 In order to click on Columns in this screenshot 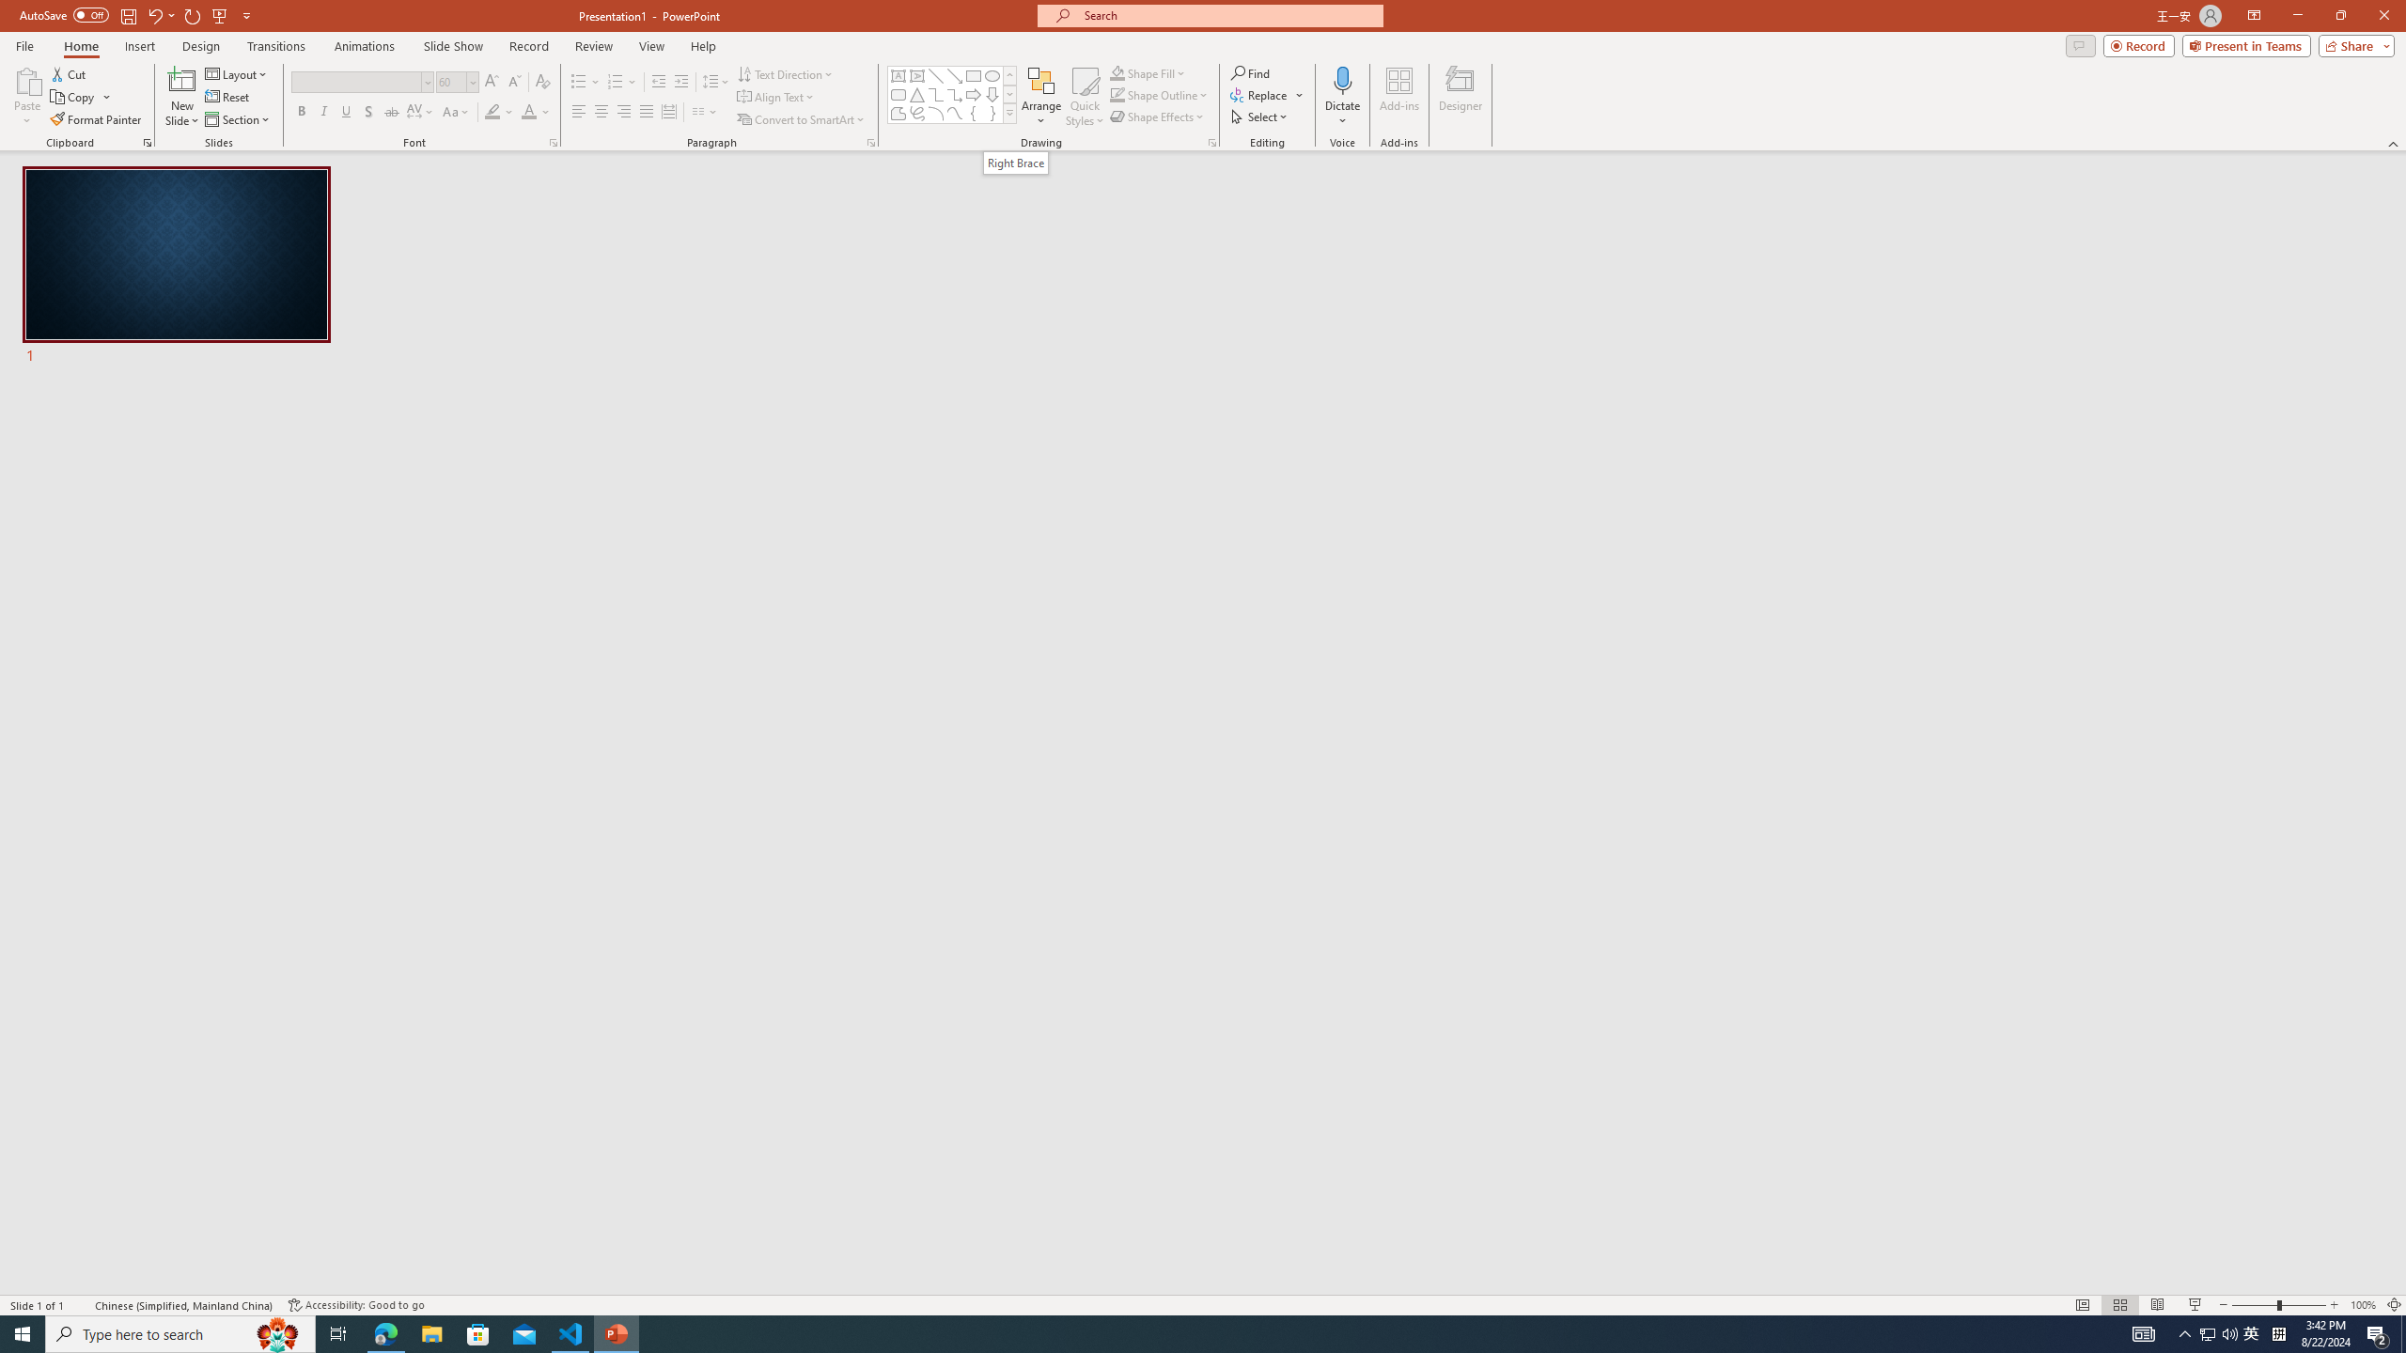, I will do `click(705, 113)`.